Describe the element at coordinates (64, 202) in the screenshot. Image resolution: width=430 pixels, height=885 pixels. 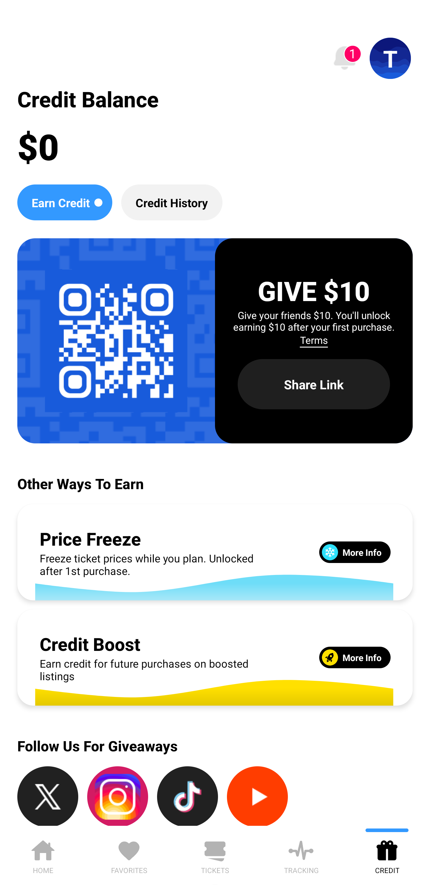
I see `Earn Credit` at that location.